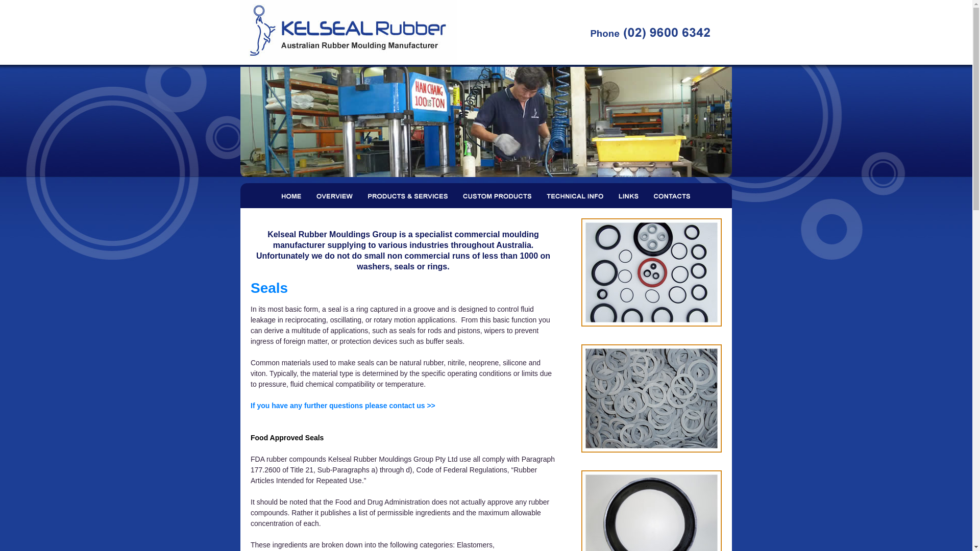 The image size is (980, 551). Describe the element at coordinates (343, 406) in the screenshot. I see `If you have any further questions please contact us >>` at that location.